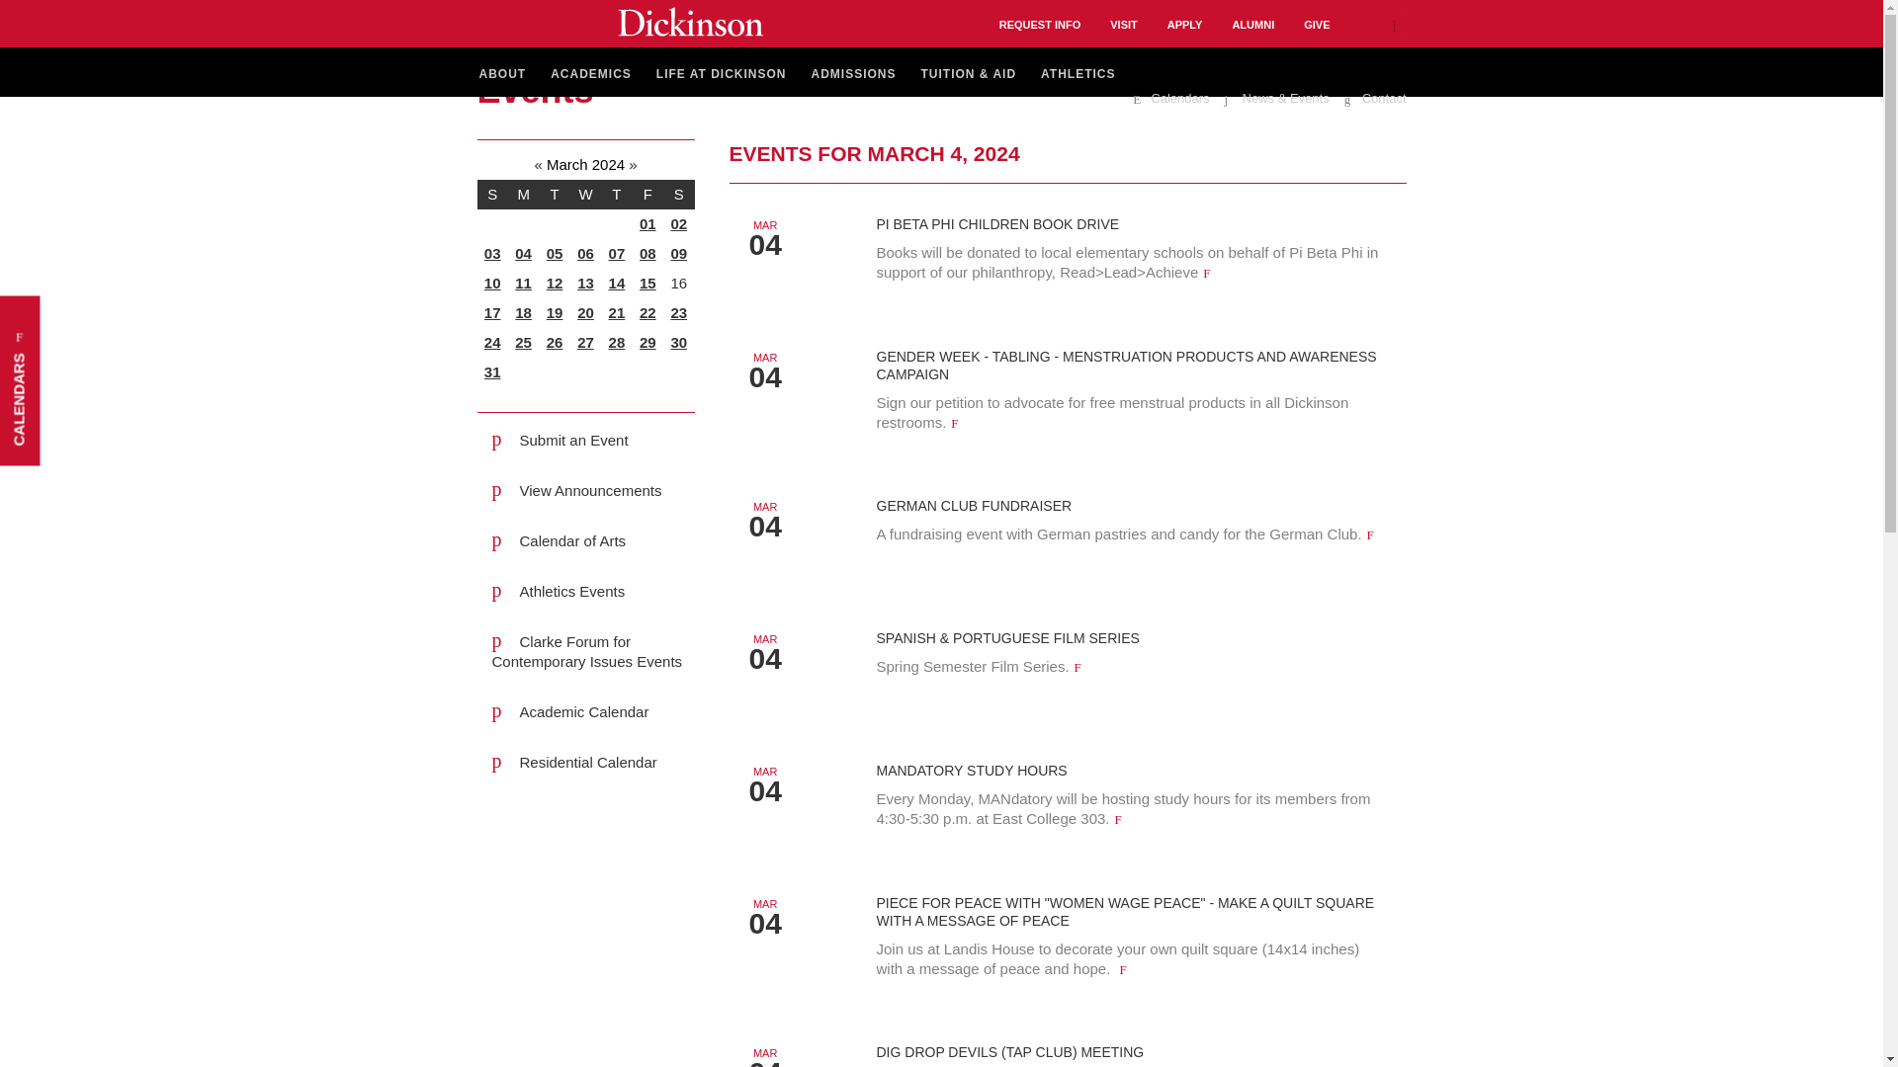 The width and height of the screenshot is (1898, 1067). Describe the element at coordinates (1317, 24) in the screenshot. I see `GIVE` at that location.